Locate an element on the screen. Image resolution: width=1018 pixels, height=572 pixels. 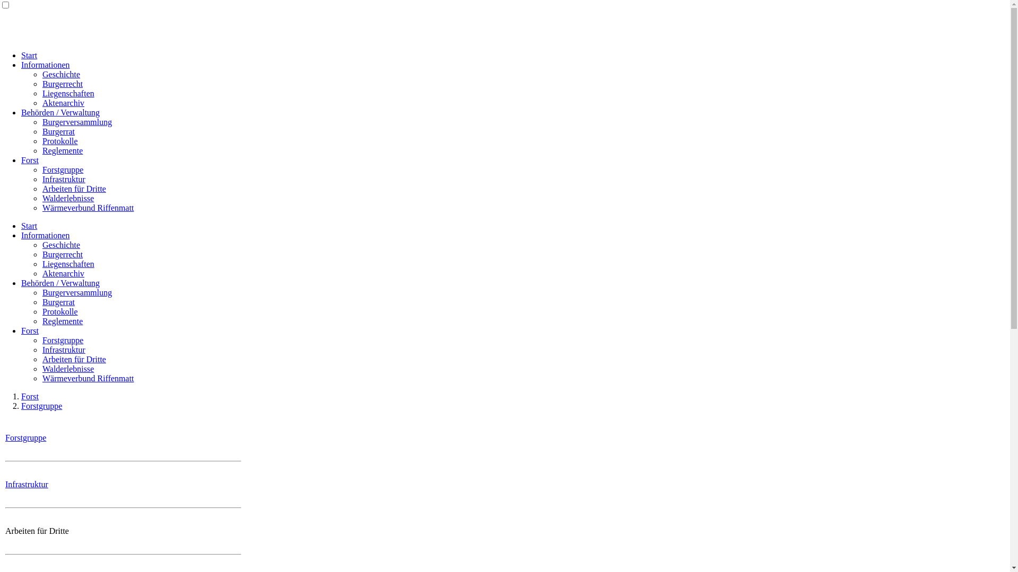
Informationen is located at coordinates (46, 235).